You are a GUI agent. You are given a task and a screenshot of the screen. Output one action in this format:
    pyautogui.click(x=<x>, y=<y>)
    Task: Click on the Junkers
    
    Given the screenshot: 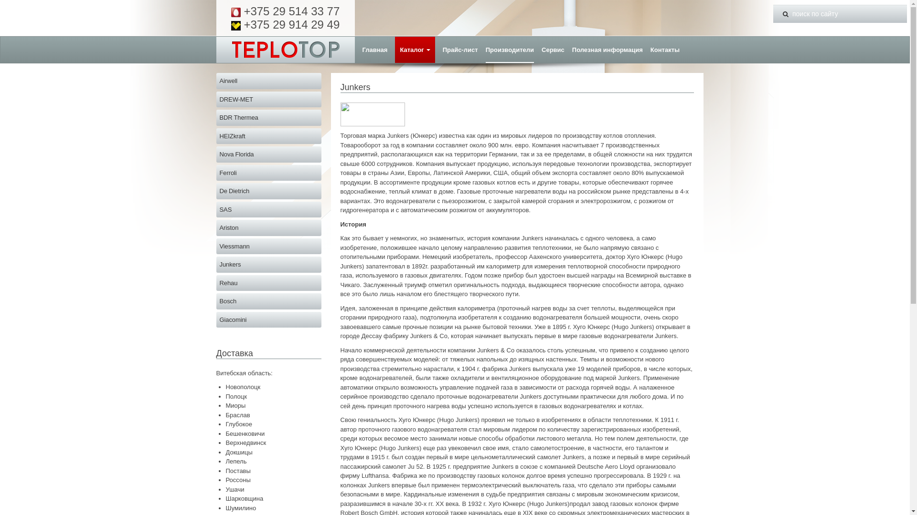 What is the action you would take?
    pyautogui.click(x=268, y=265)
    